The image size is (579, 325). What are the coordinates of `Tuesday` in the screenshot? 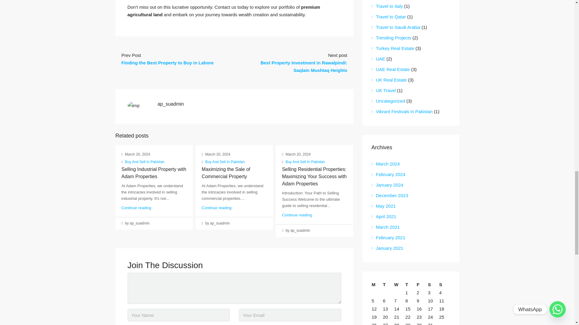 It's located at (388, 285).